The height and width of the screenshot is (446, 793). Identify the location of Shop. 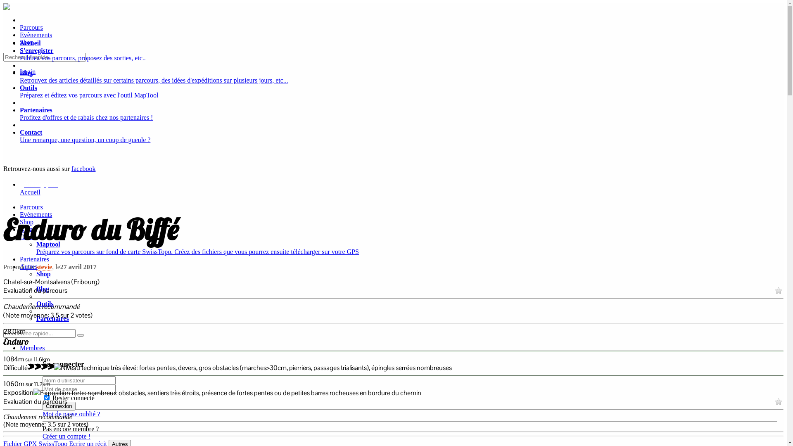
(26, 42).